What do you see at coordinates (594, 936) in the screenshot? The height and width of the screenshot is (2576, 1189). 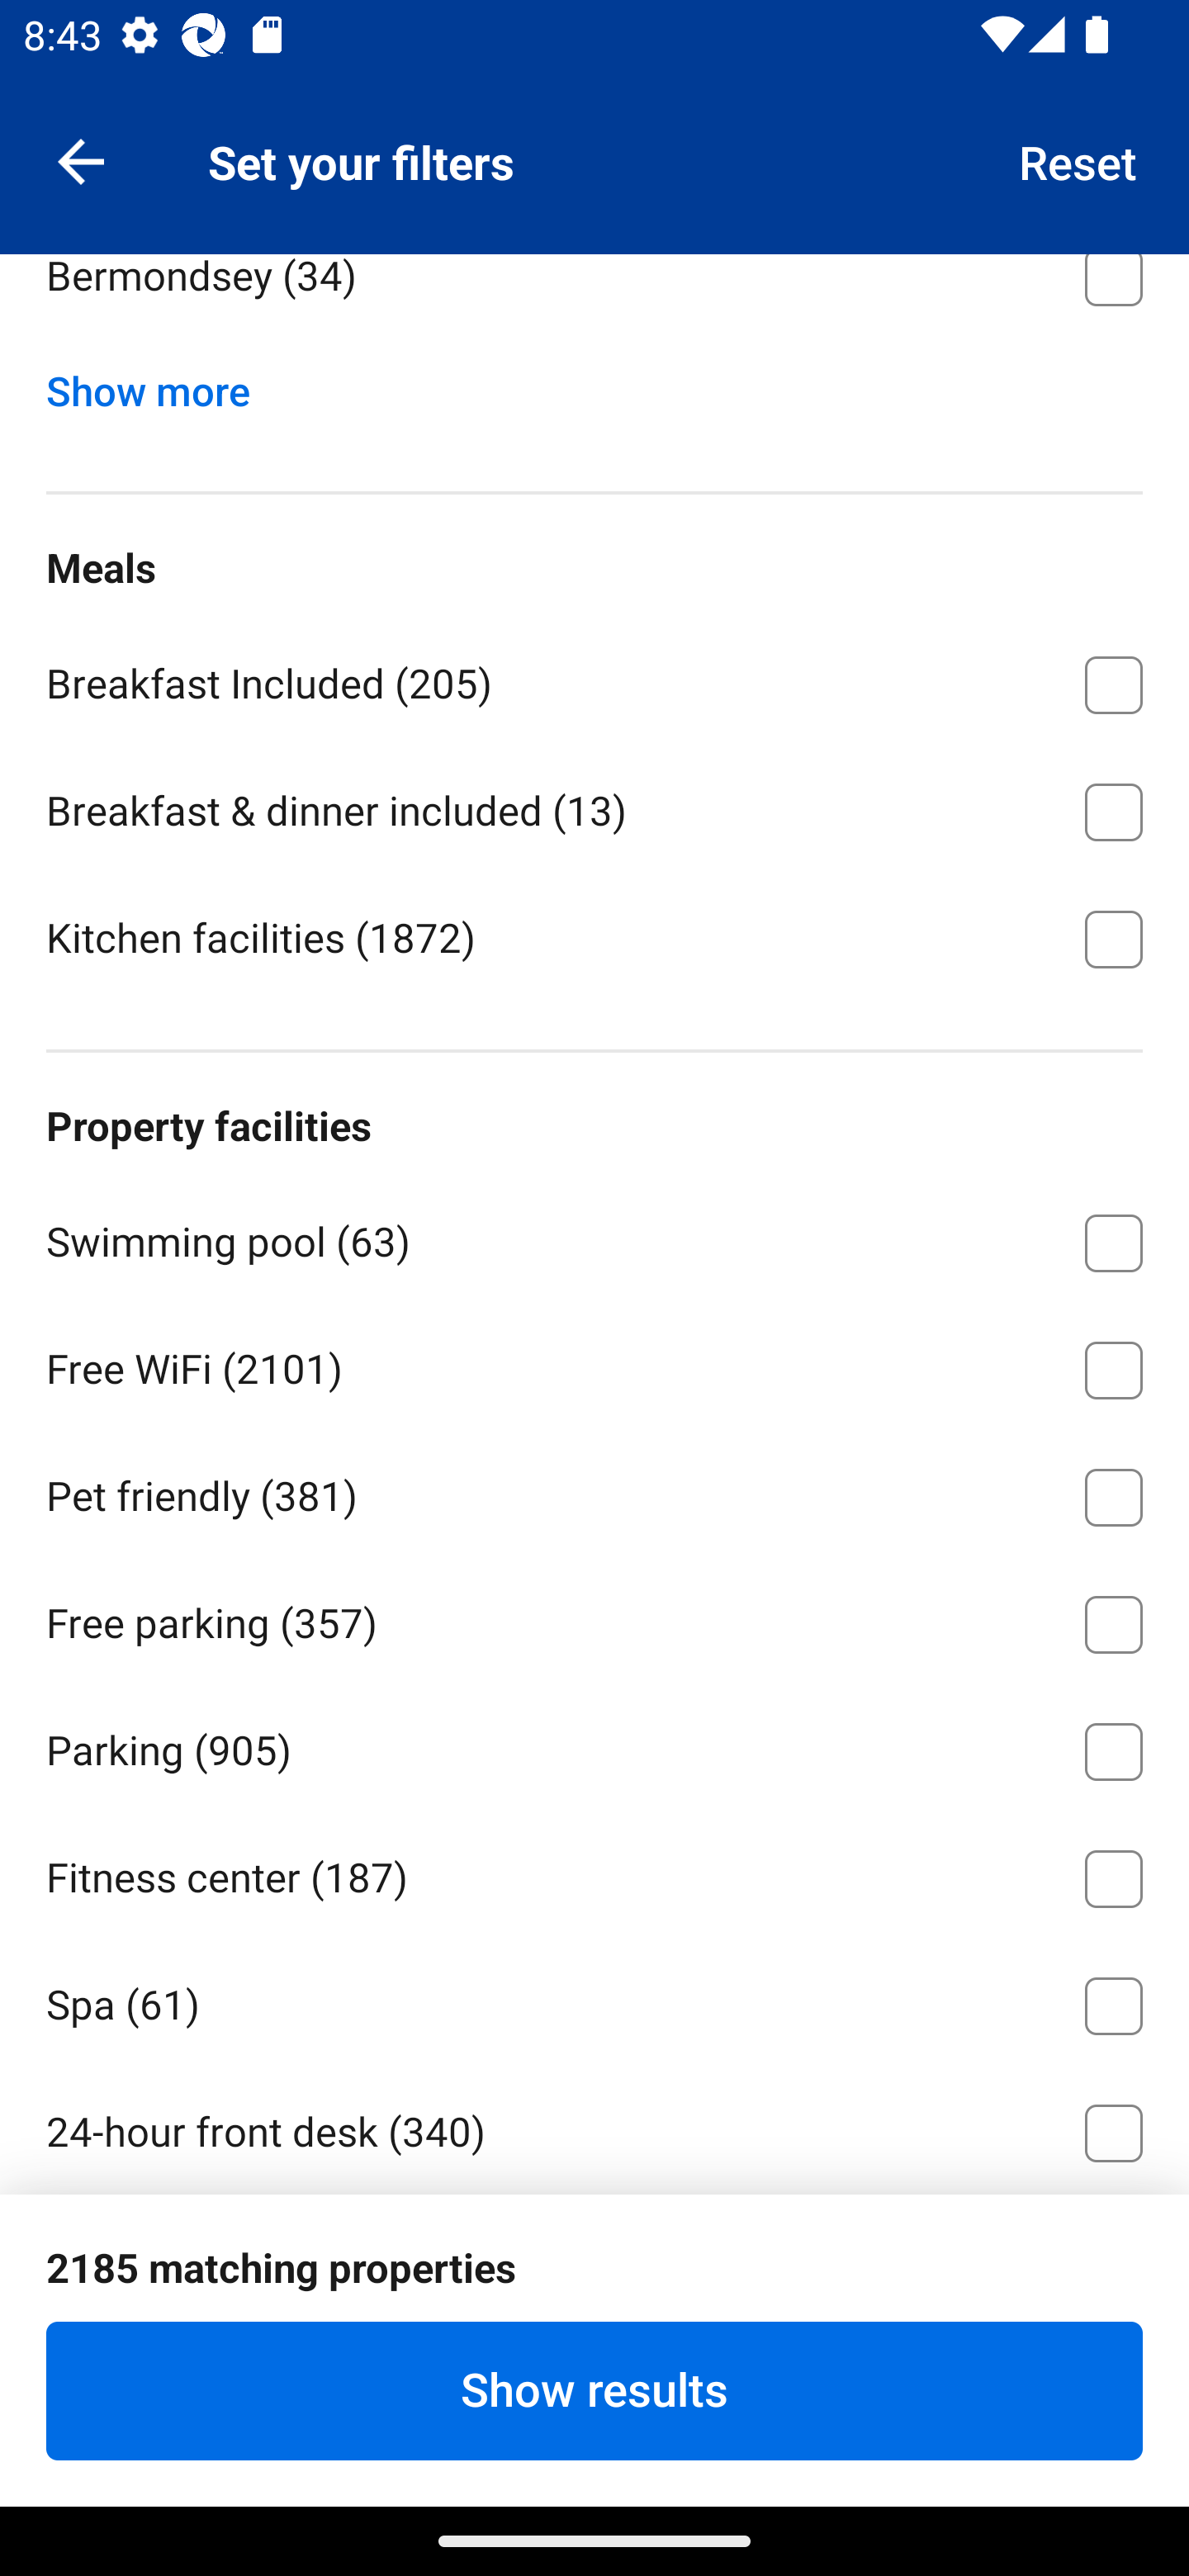 I see `Kitchen facilities ⁦(1872)` at bounding box center [594, 936].